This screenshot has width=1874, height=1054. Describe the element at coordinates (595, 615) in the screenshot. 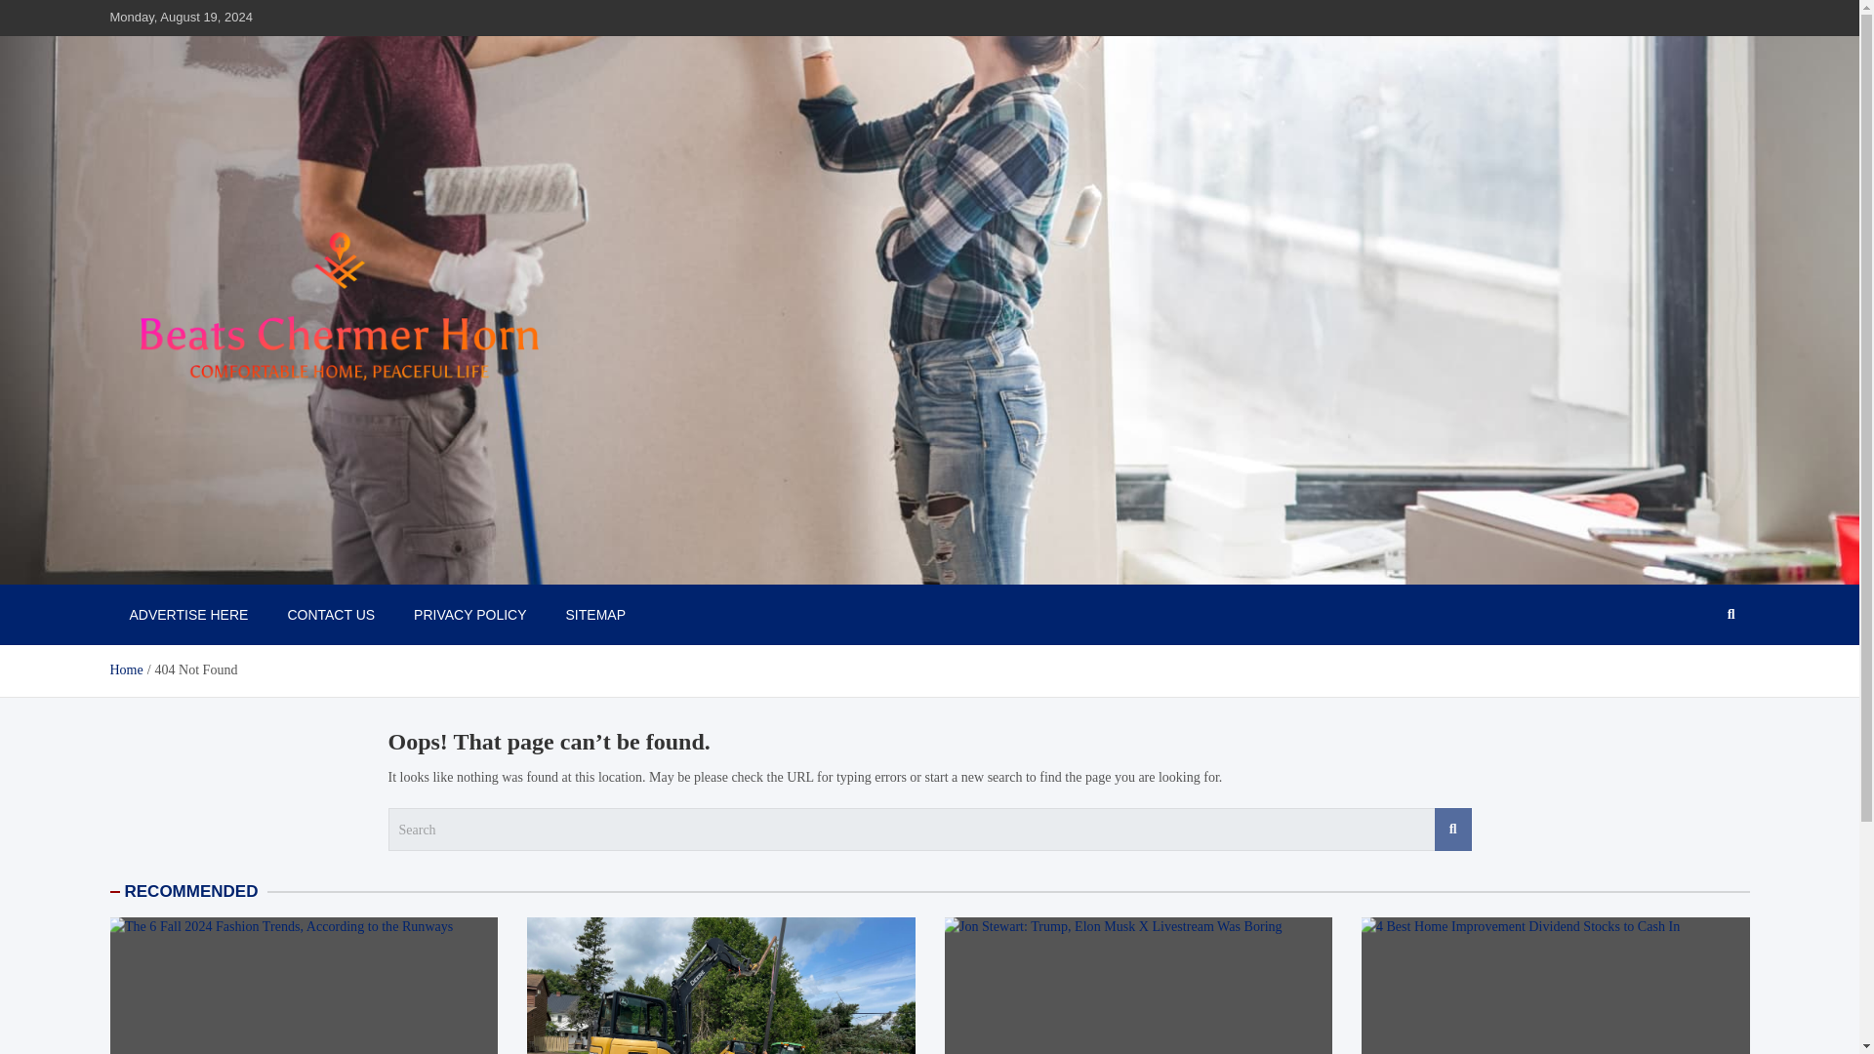

I see `SITEMAP` at that location.